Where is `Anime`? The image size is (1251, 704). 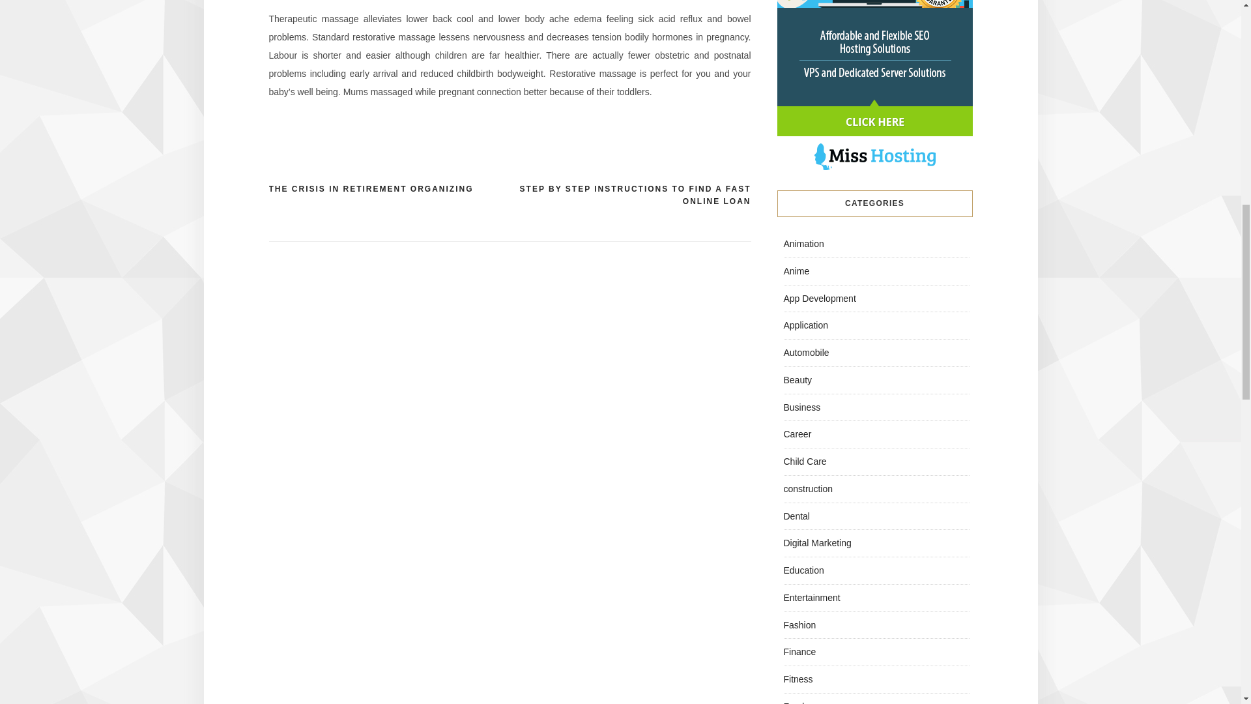
Anime is located at coordinates (796, 271).